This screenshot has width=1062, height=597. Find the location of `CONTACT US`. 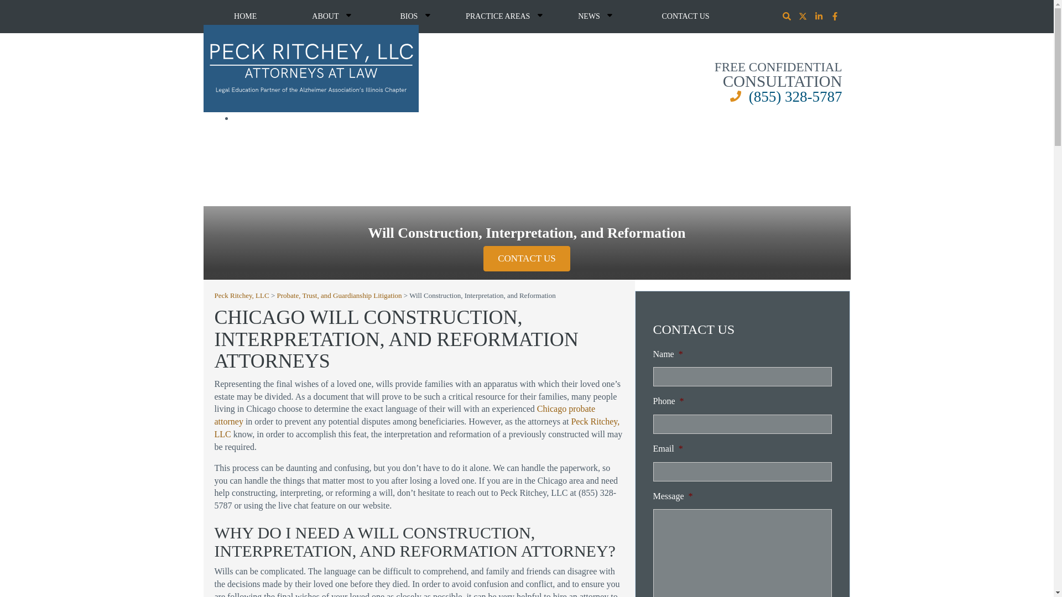

CONTACT US is located at coordinates (686, 17).